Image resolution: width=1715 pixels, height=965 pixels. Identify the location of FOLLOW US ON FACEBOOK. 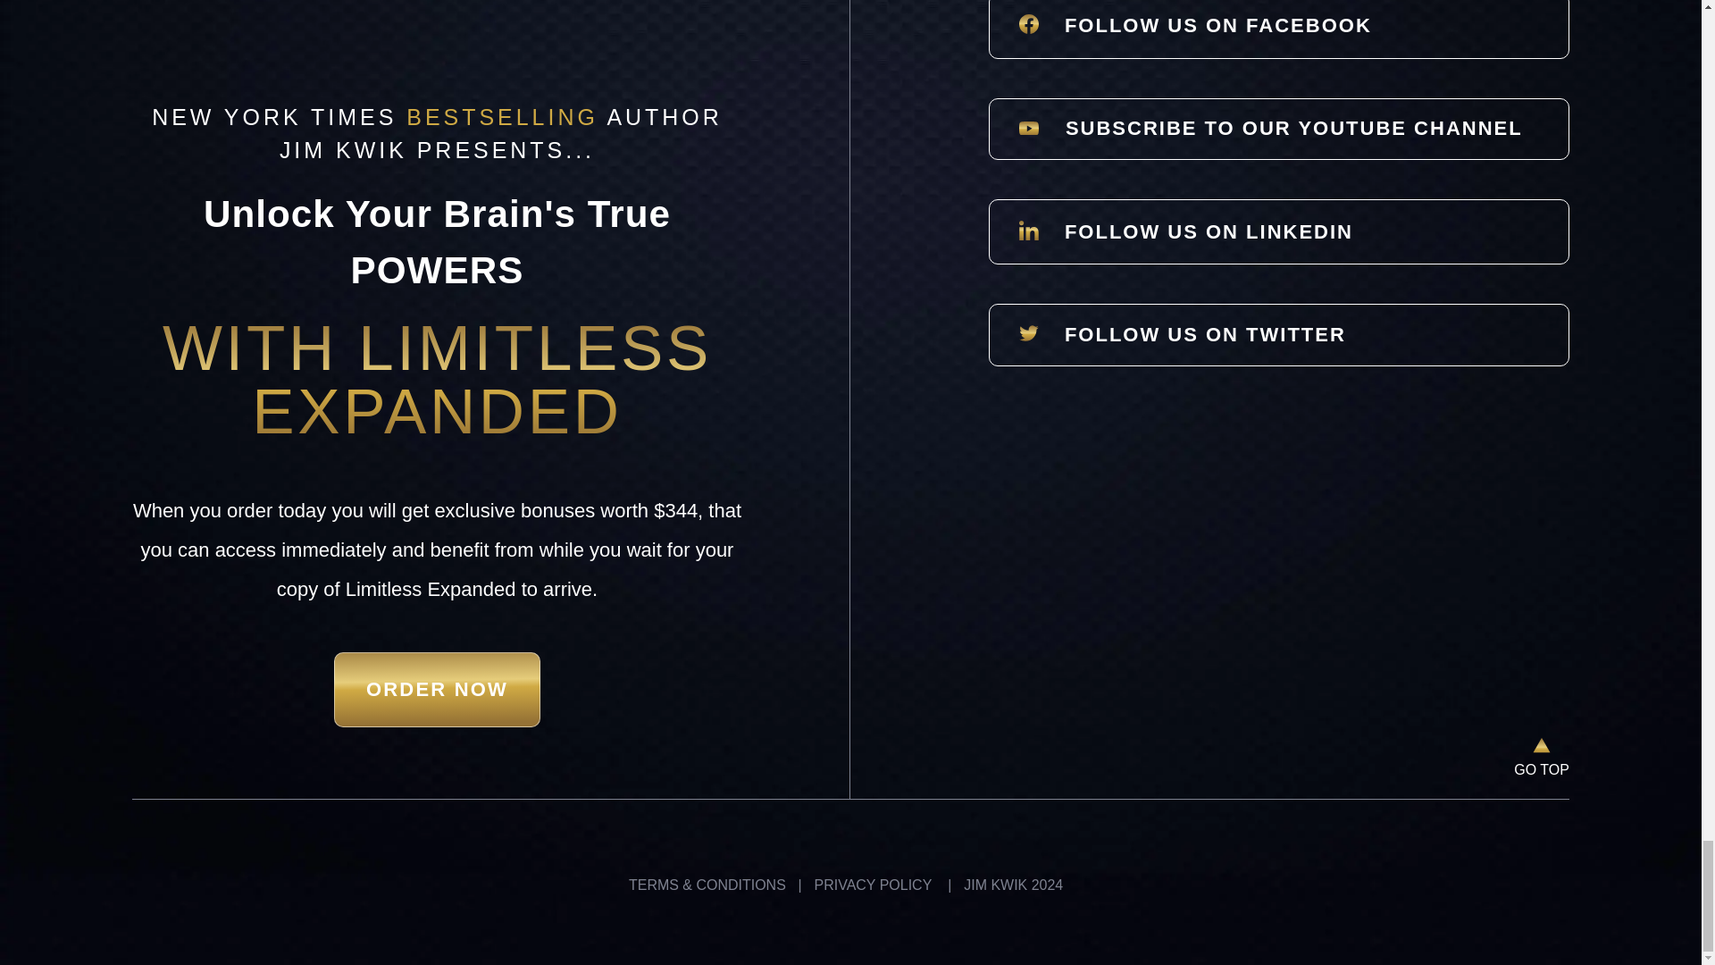
(1279, 29).